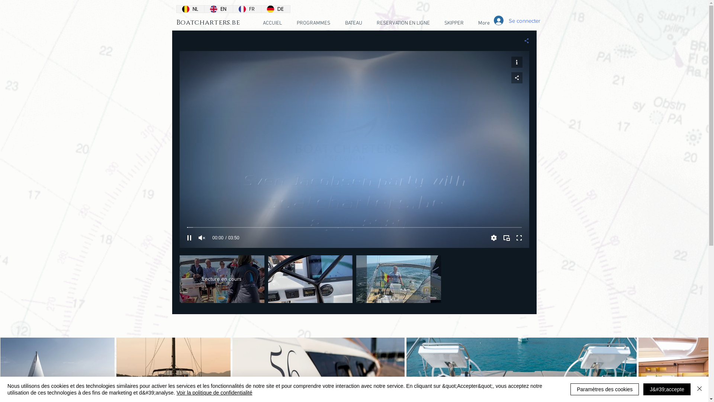  I want to click on BATEAU, so click(354, 23).